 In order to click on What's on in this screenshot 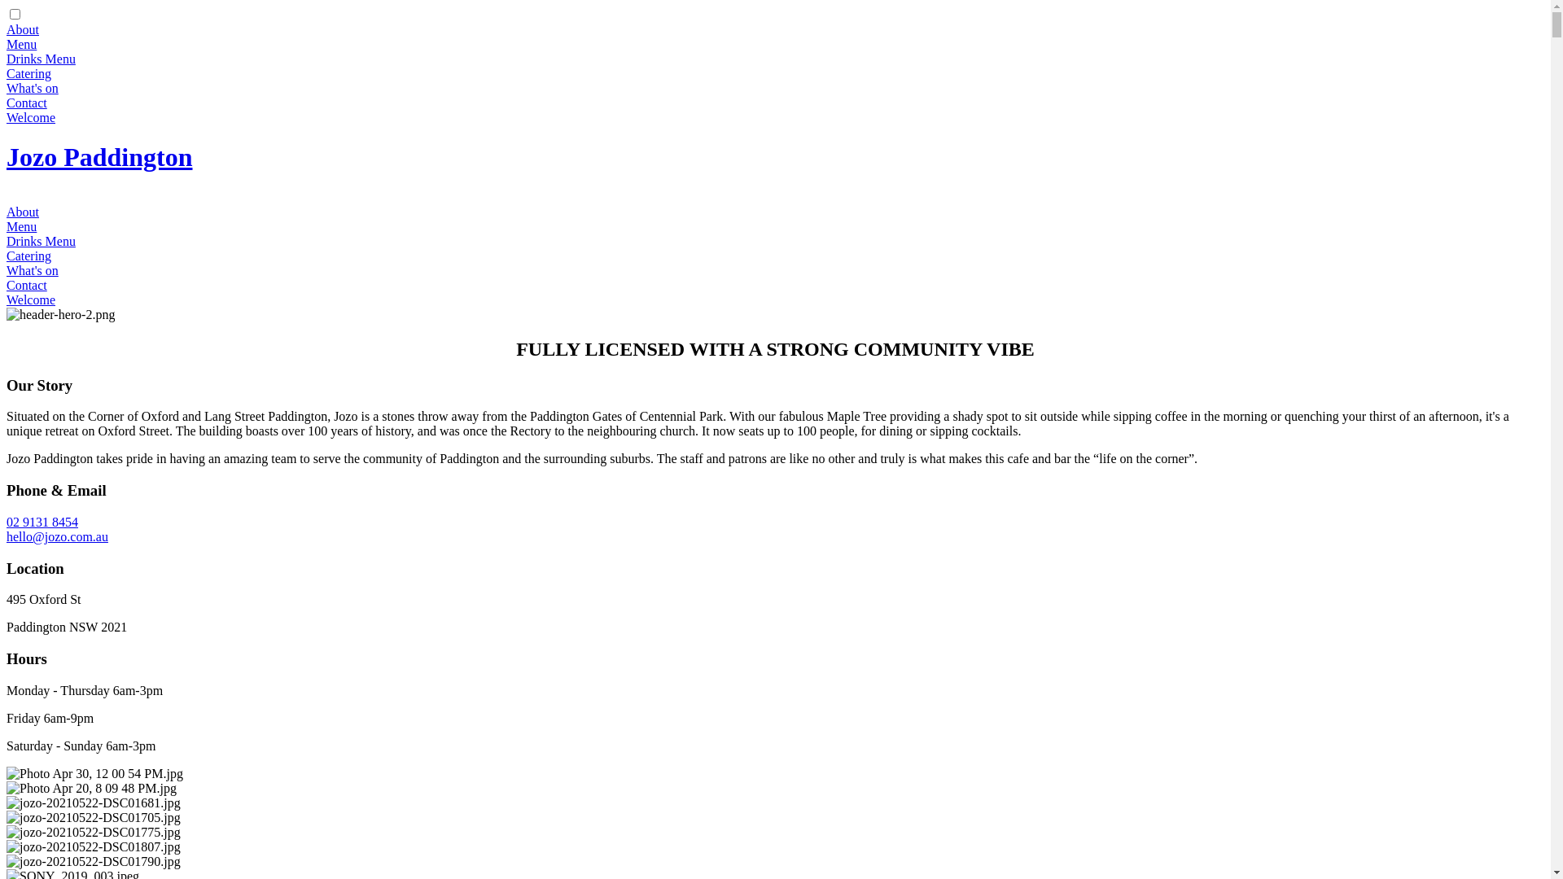, I will do `click(33, 88)`.